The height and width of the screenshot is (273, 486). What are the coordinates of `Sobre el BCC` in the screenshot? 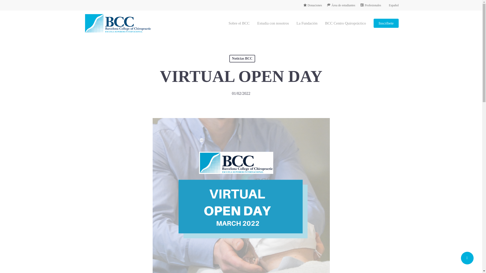 It's located at (239, 23).